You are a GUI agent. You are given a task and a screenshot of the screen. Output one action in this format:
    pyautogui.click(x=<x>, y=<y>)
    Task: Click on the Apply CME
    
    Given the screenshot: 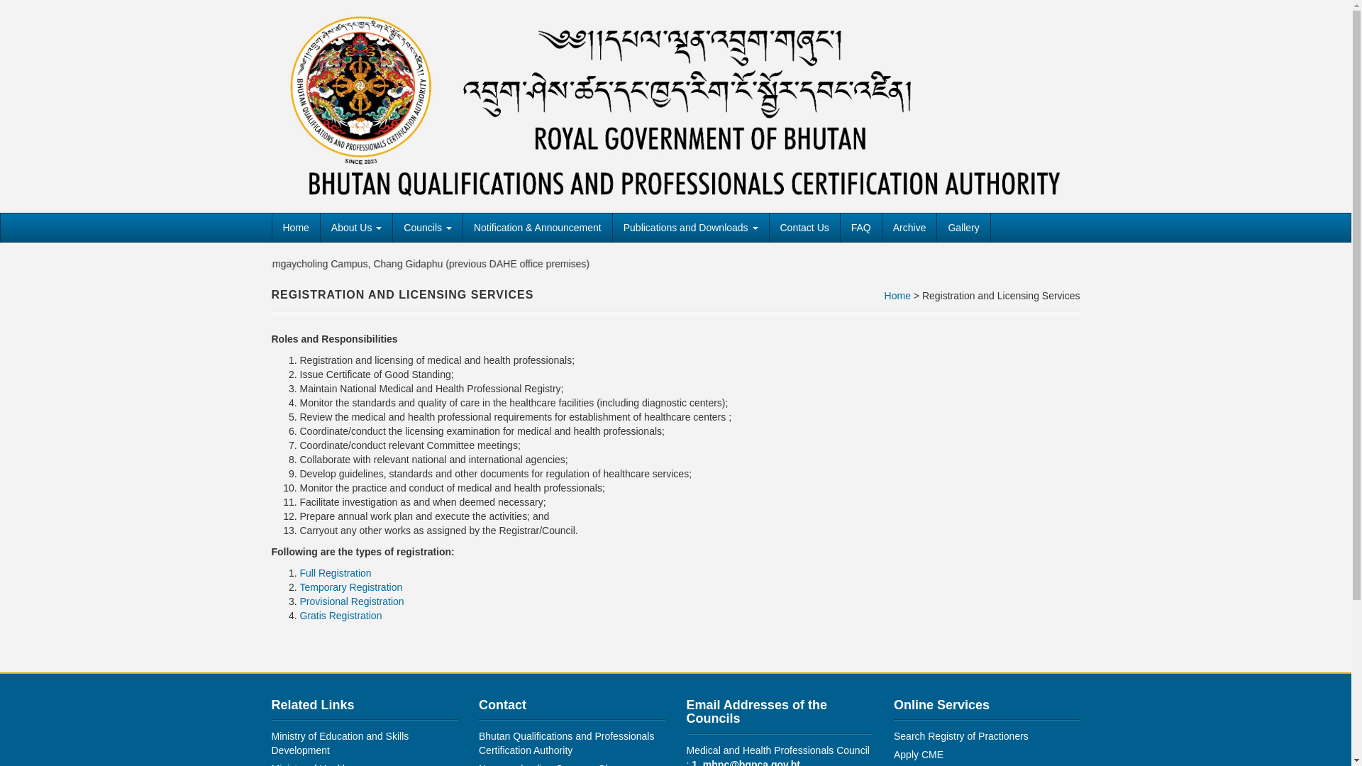 What is the action you would take?
    pyautogui.click(x=919, y=755)
    